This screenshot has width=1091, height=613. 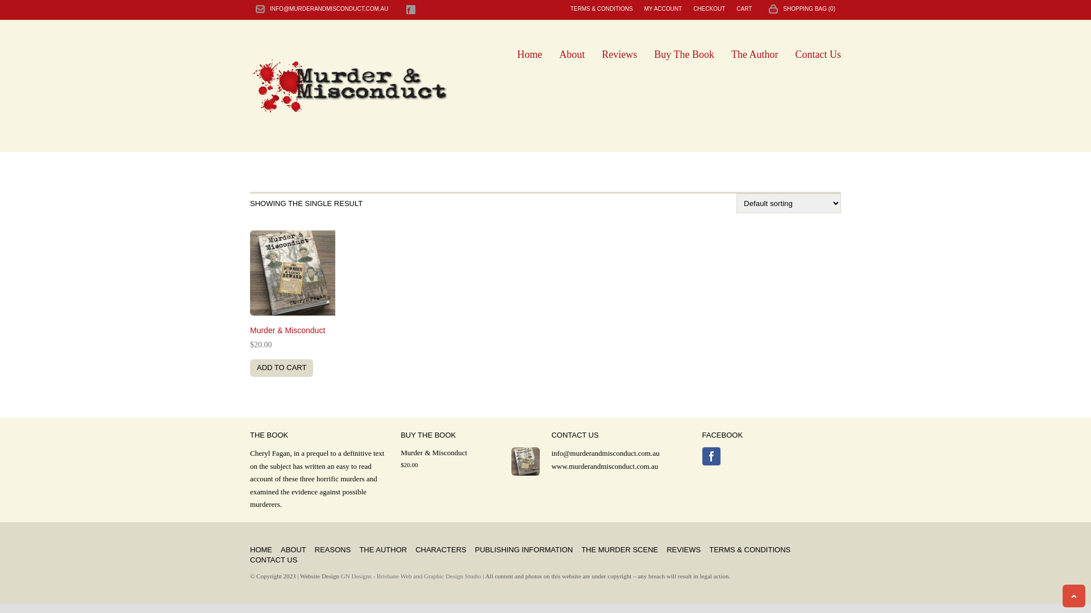 What do you see at coordinates (530, 54) in the screenshot?
I see `Home` at bounding box center [530, 54].